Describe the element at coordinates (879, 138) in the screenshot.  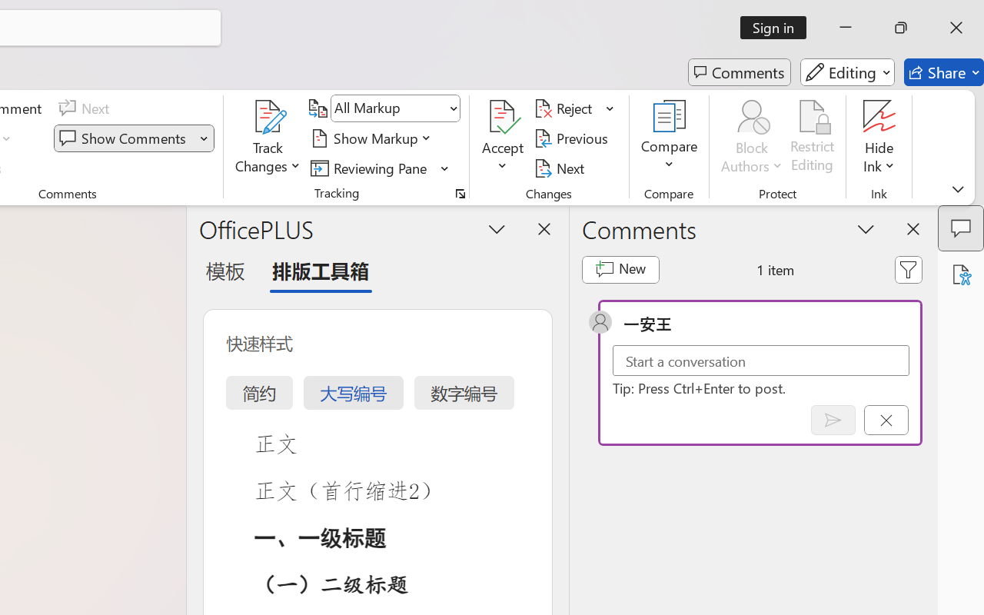
I see `Hide Ink` at that location.